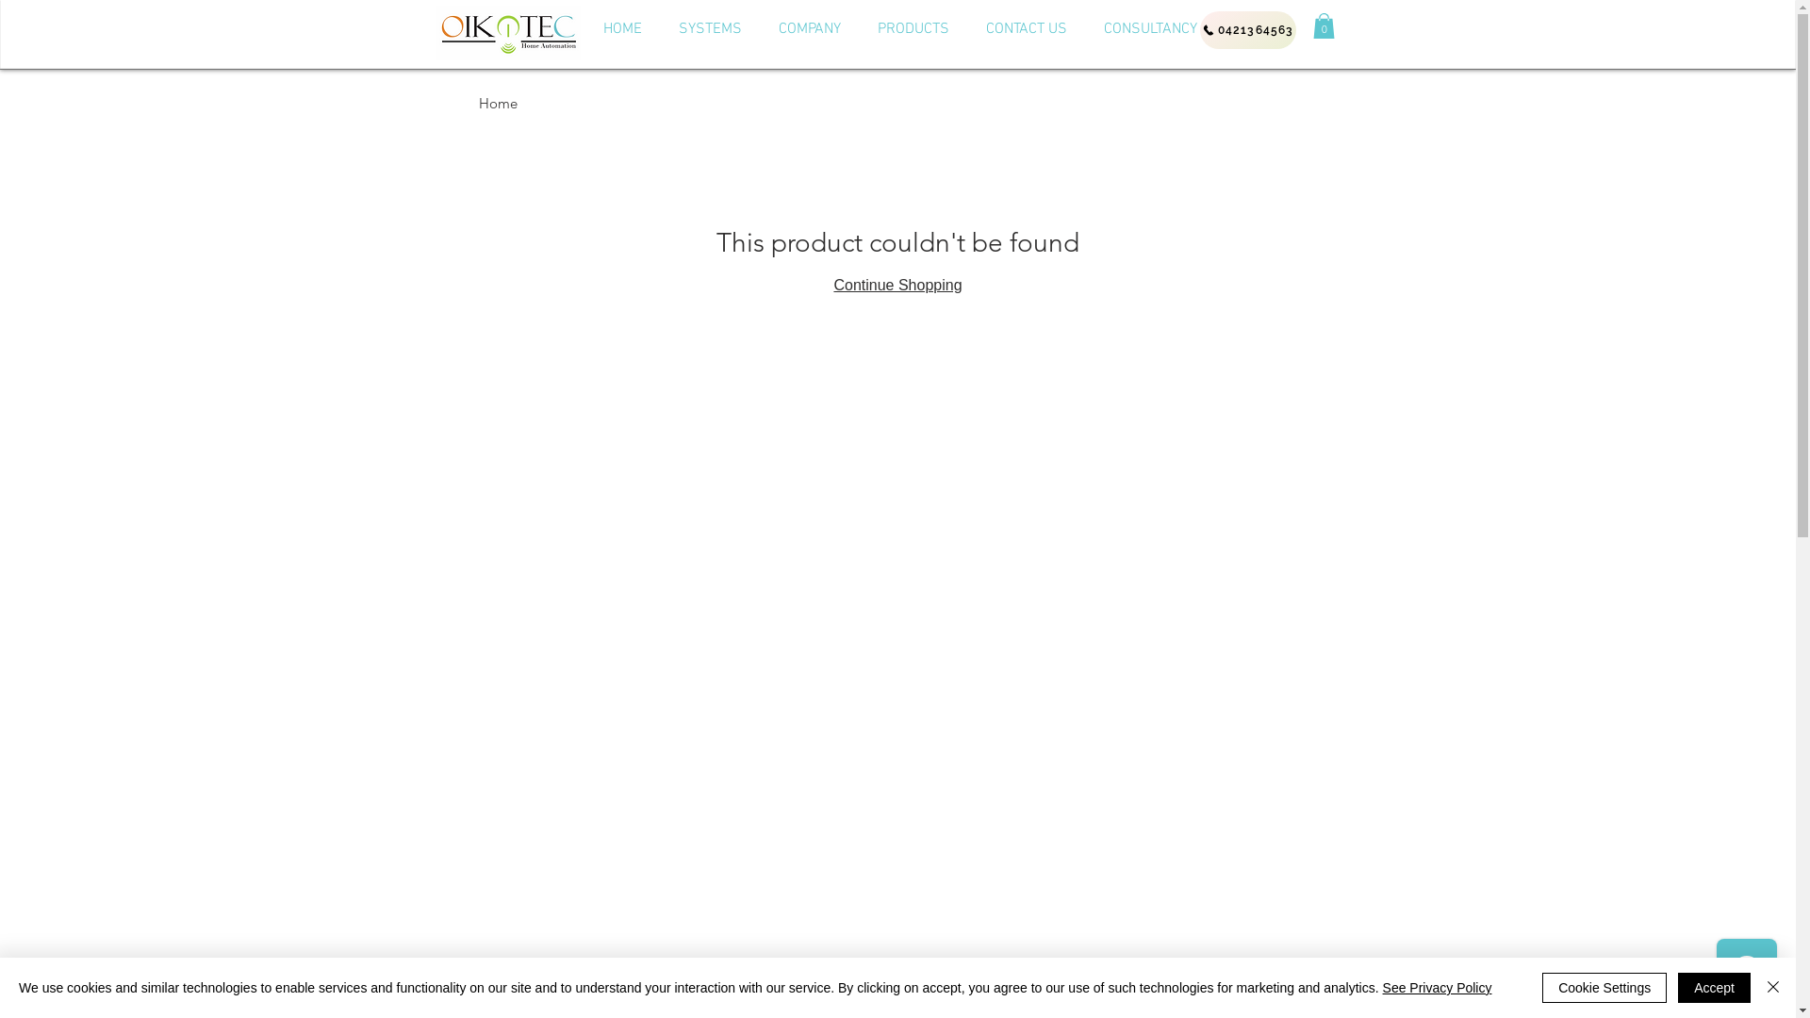 The width and height of the screenshot is (1810, 1018). I want to click on See Privacy Policy, so click(1438, 988).